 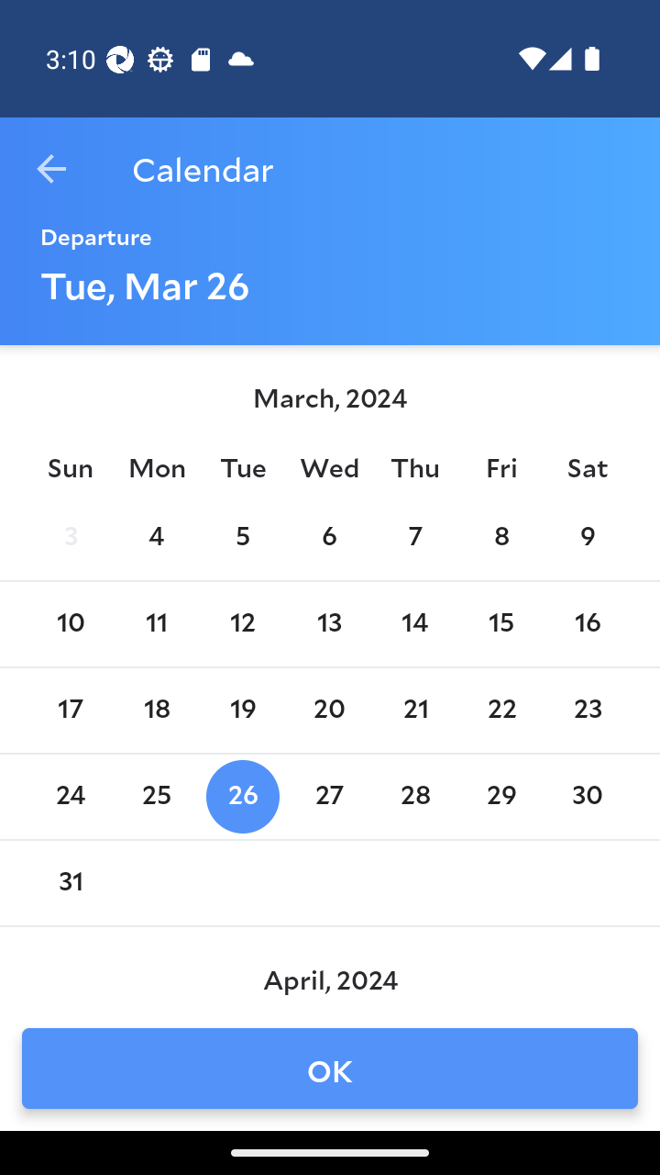 What do you see at coordinates (242, 711) in the screenshot?
I see `19` at bounding box center [242, 711].